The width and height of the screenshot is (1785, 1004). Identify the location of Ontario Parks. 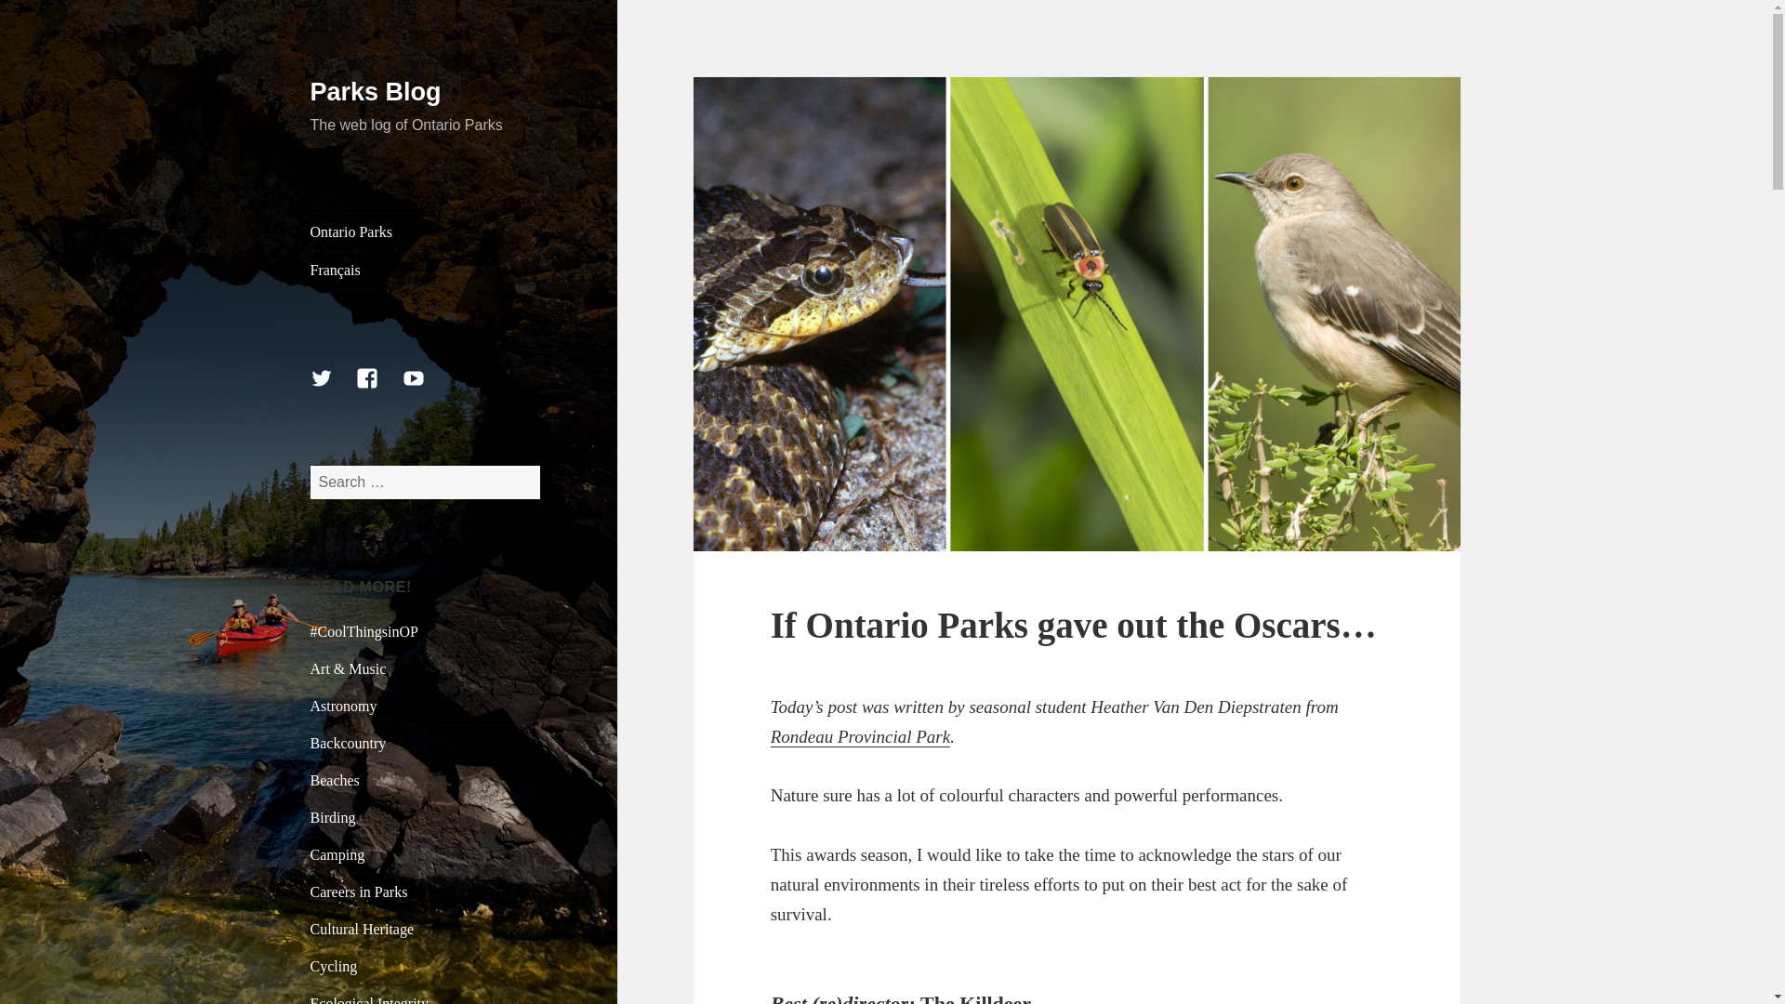
(426, 232).